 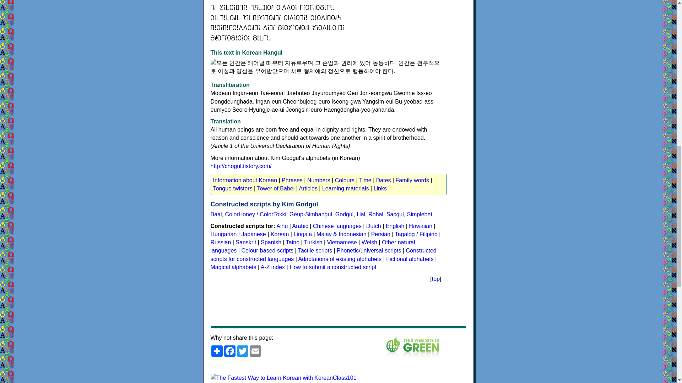 What do you see at coordinates (282, 226) in the screenshot?
I see `Ainu` at bounding box center [282, 226].